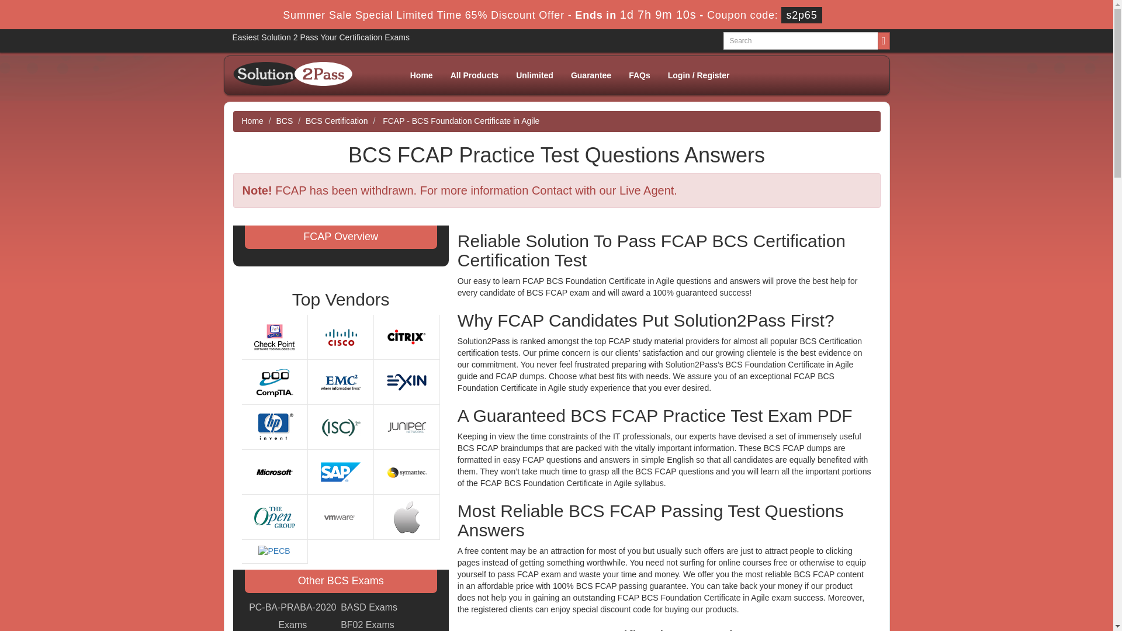 The height and width of the screenshot is (631, 1122). What do you see at coordinates (369, 608) in the screenshot?
I see `BASD Exams` at bounding box center [369, 608].